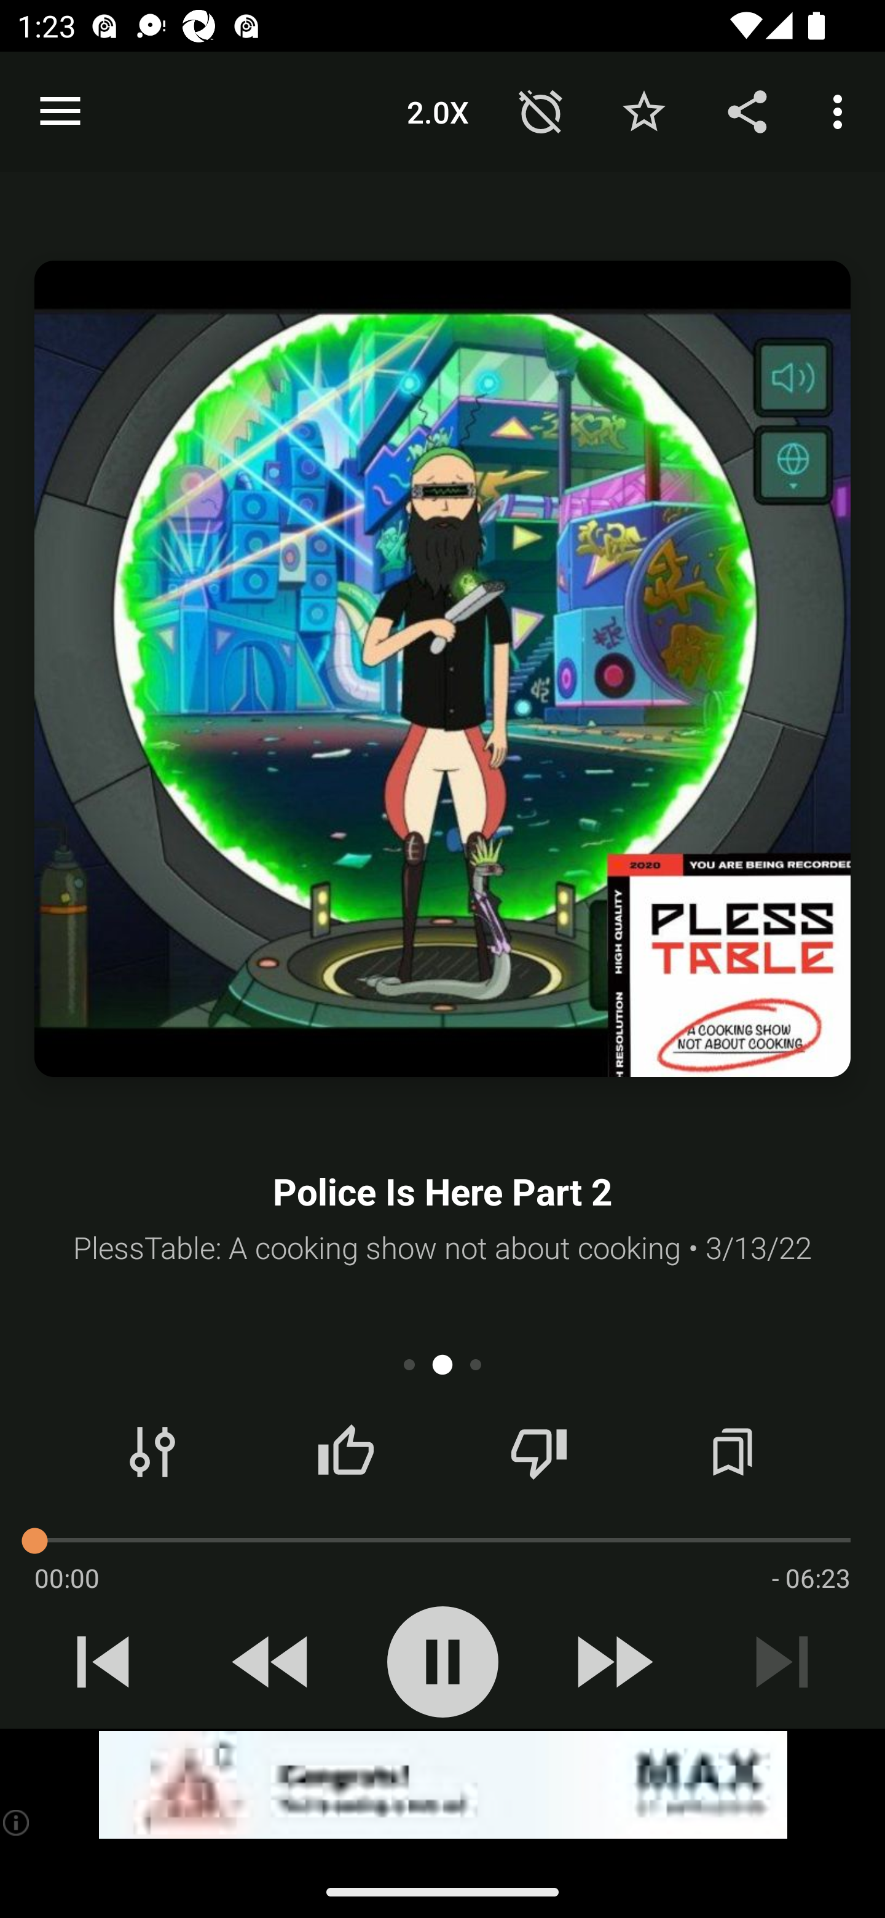  What do you see at coordinates (747, 111) in the screenshot?
I see `Share` at bounding box center [747, 111].